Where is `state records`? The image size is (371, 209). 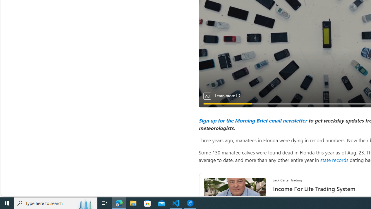
state records is located at coordinates (334, 160).